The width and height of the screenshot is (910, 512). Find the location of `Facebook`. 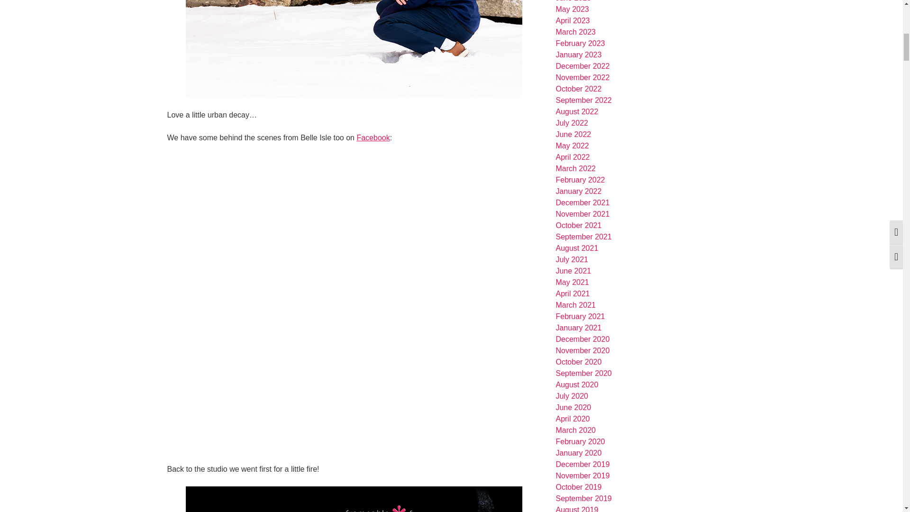

Facebook is located at coordinates (373, 137).